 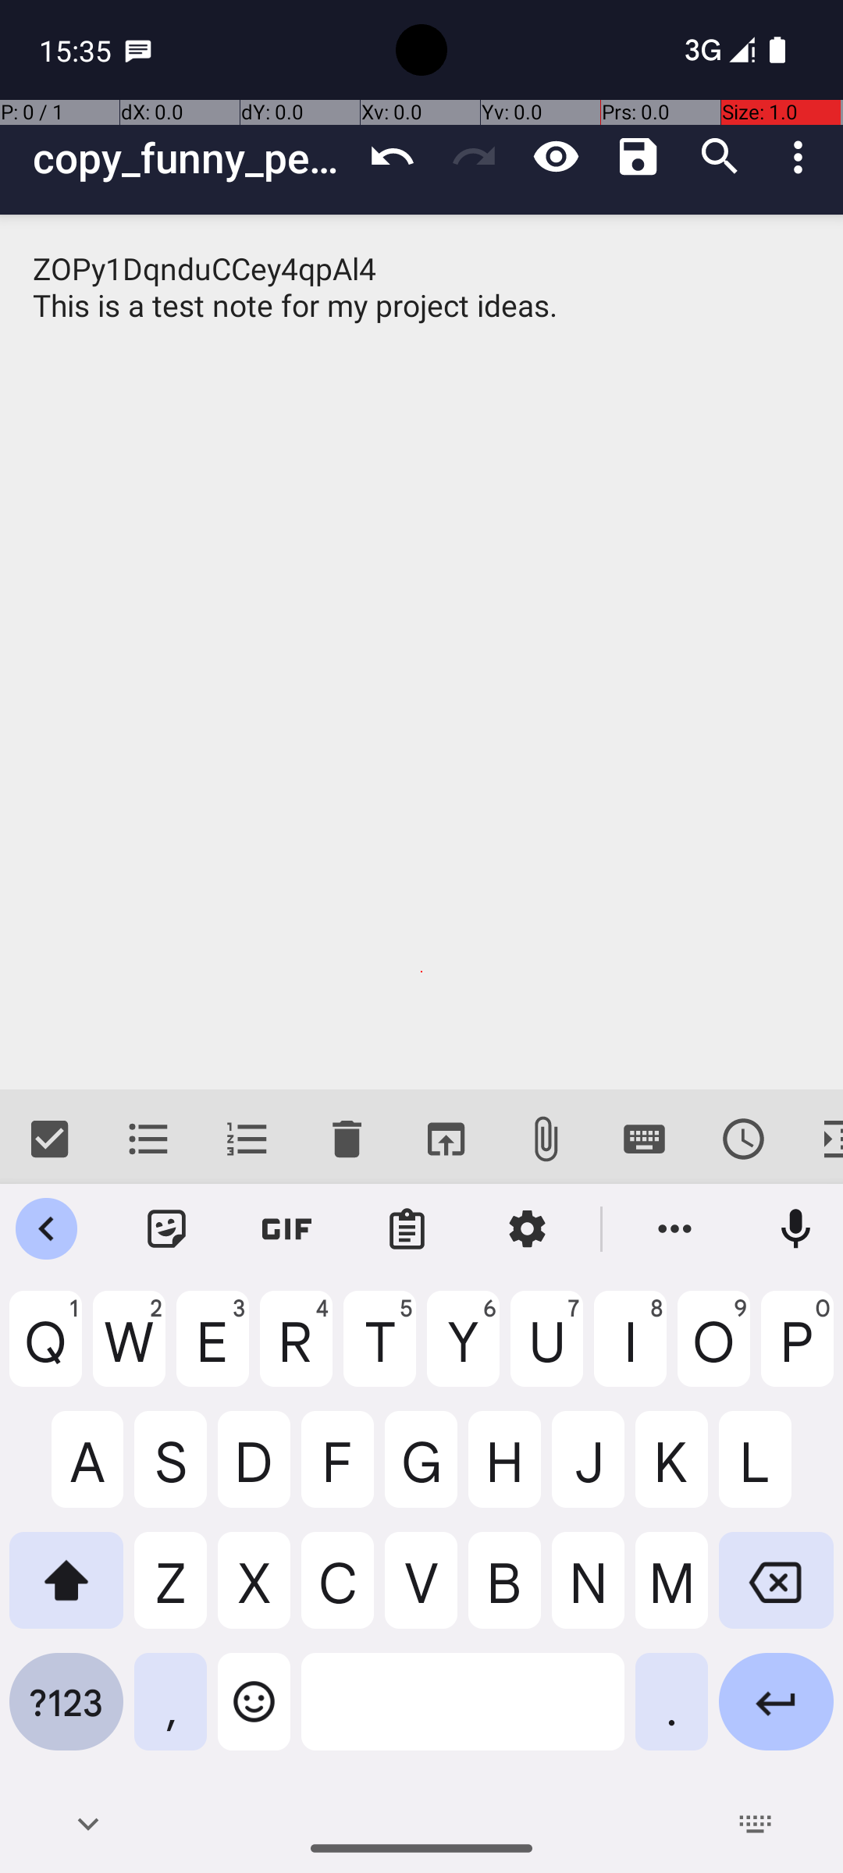 I want to click on Open link, so click(x=446, y=1139).